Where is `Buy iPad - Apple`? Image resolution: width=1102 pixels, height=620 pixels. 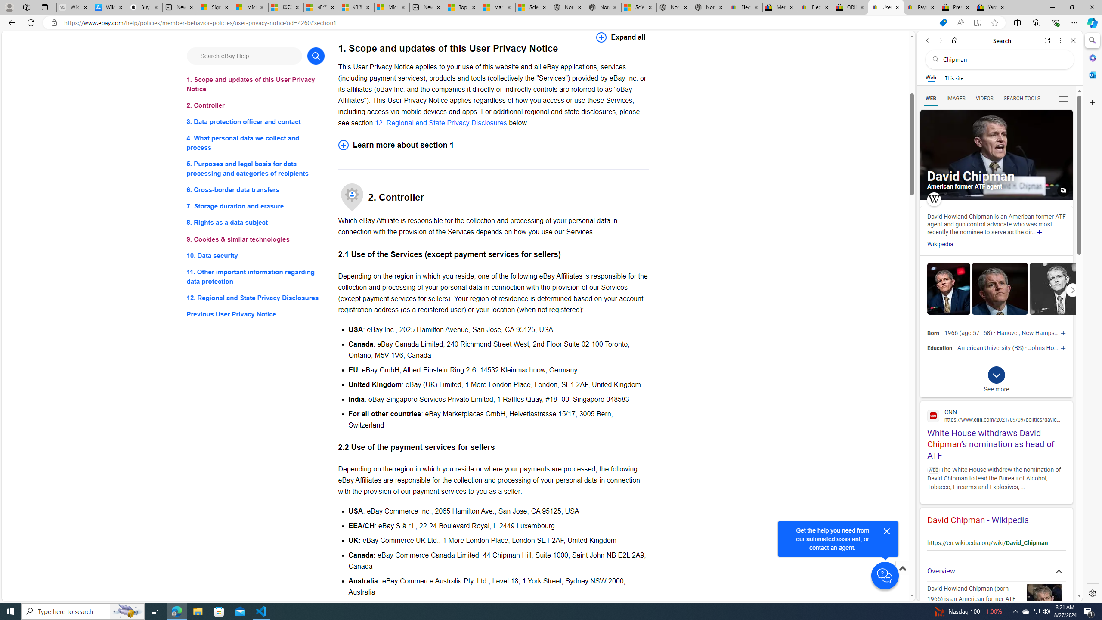 Buy iPad - Apple is located at coordinates (145, 7).